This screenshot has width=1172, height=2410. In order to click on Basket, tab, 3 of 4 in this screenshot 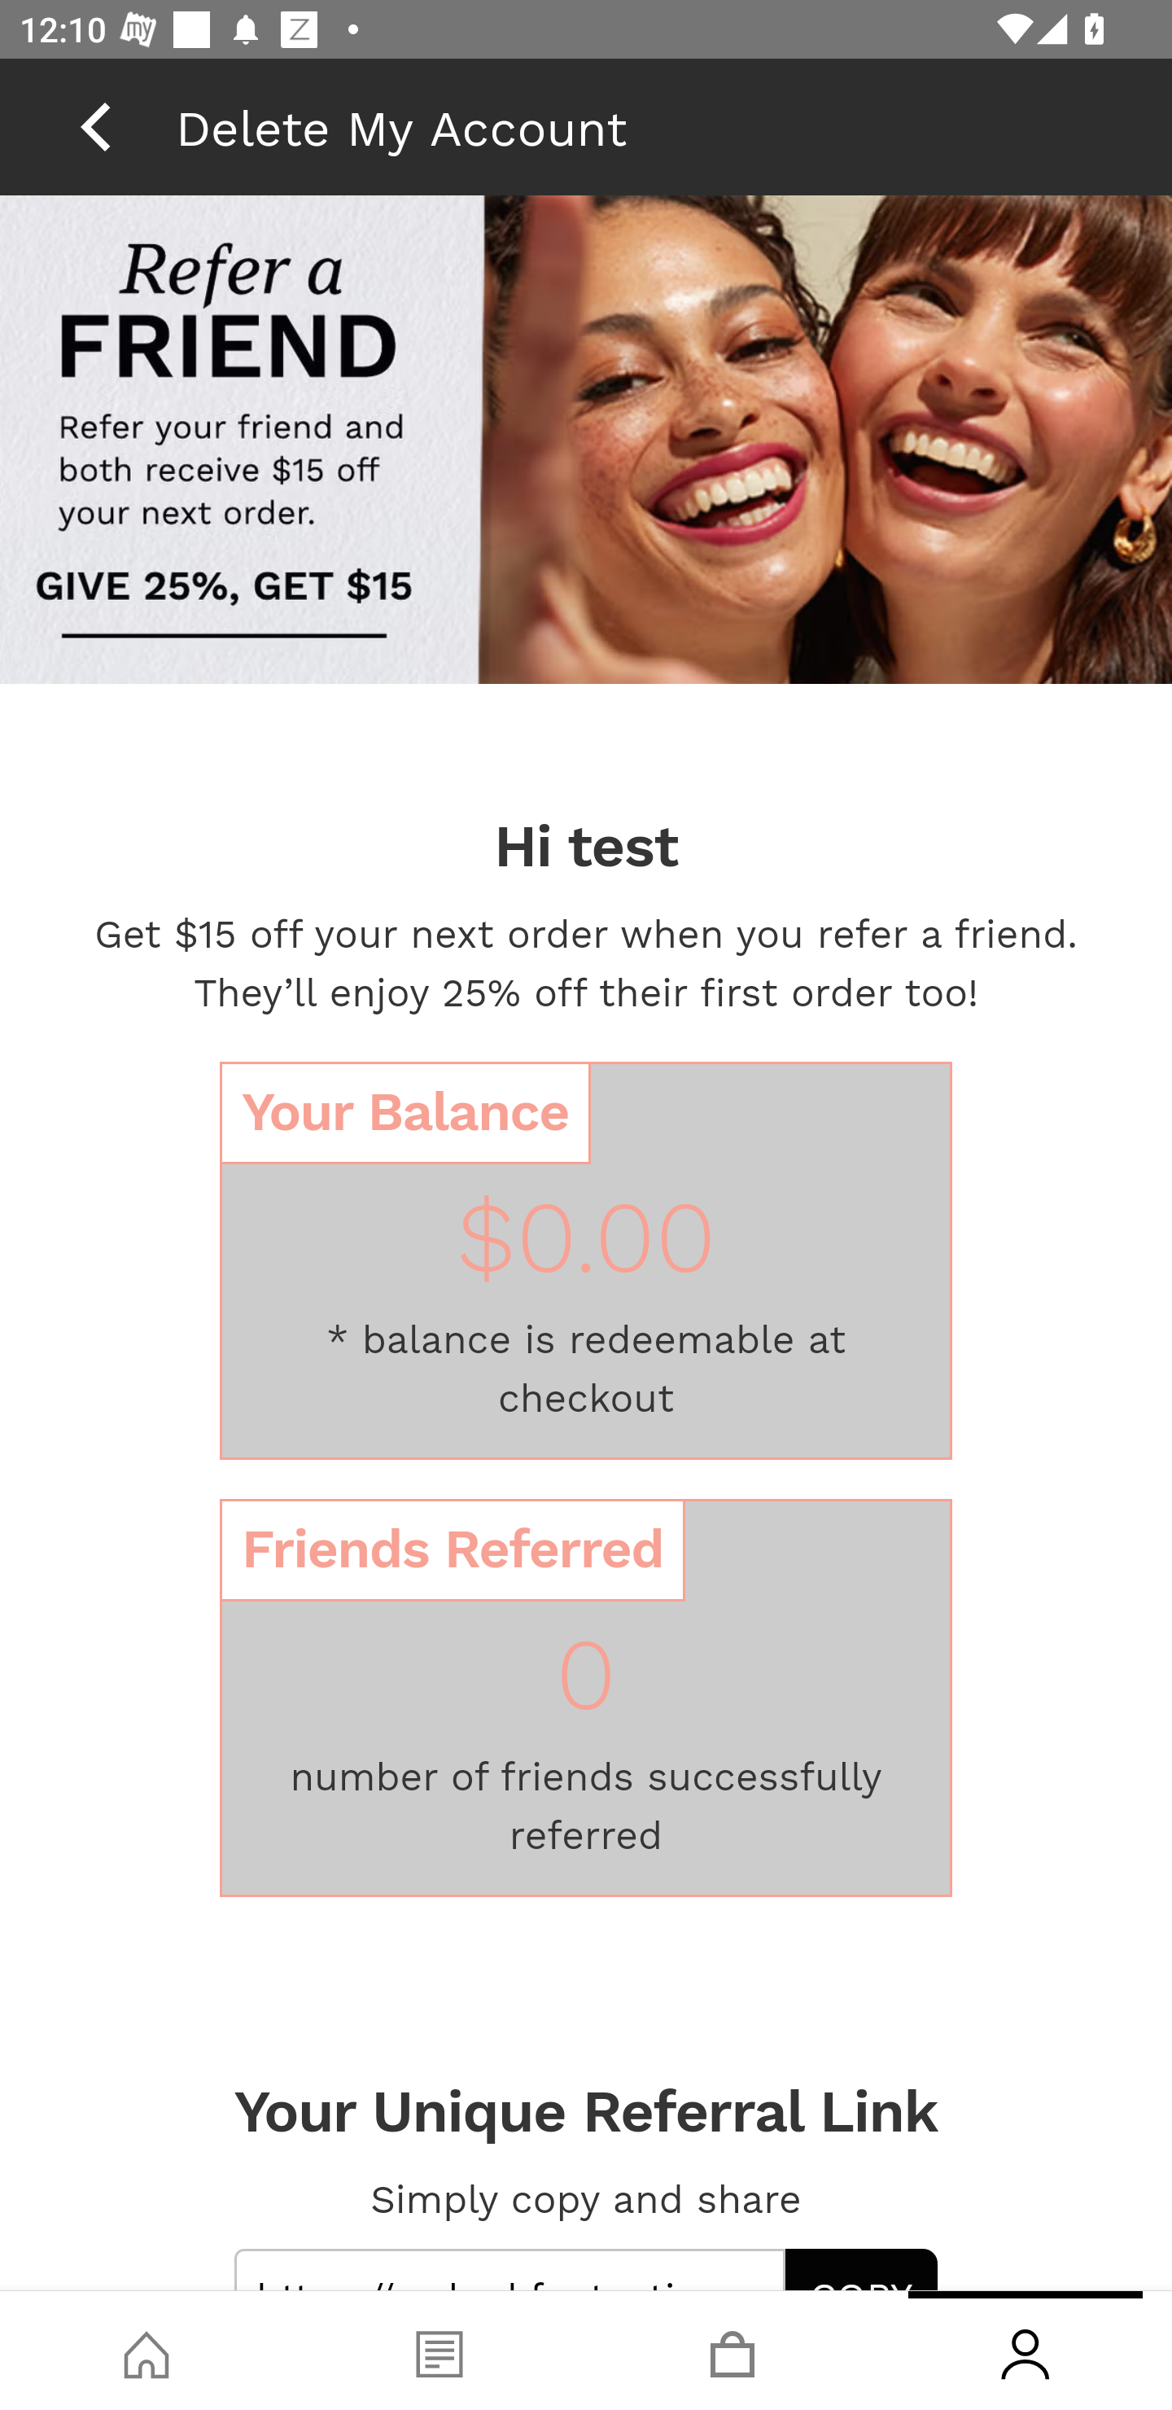, I will do `click(732, 2351)`.